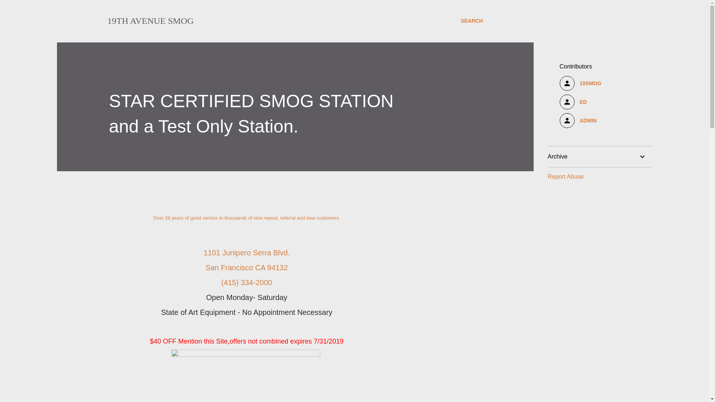 The image size is (715, 402). Describe the element at coordinates (247, 355) in the screenshot. I see ` ` at that location.